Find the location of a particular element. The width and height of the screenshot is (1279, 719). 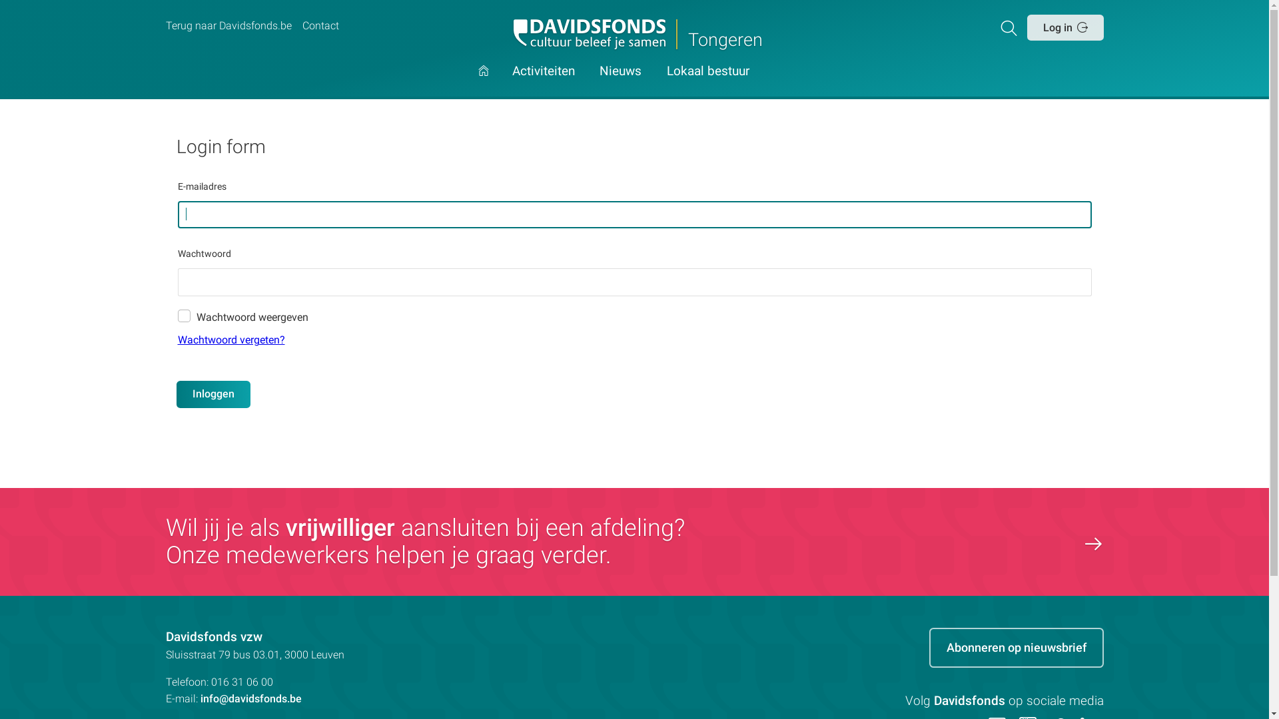

Hoofdpagina is located at coordinates (484, 83).